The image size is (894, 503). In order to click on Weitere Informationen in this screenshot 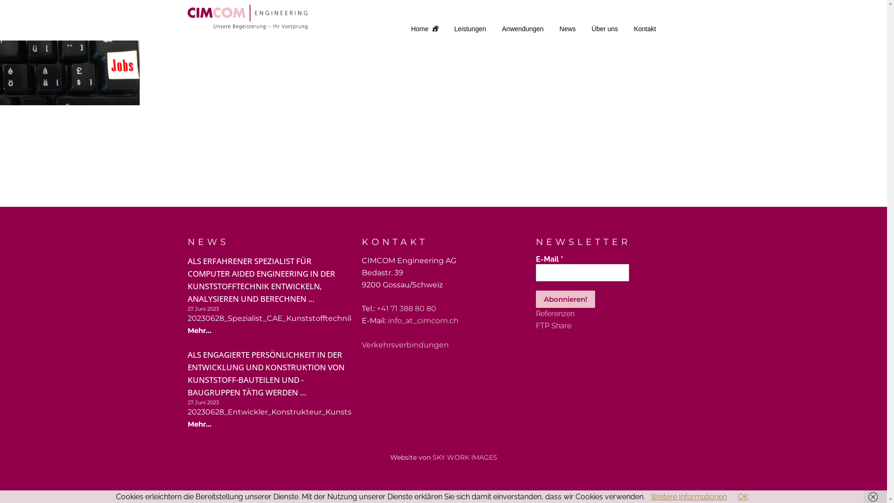, I will do `click(688, 496)`.